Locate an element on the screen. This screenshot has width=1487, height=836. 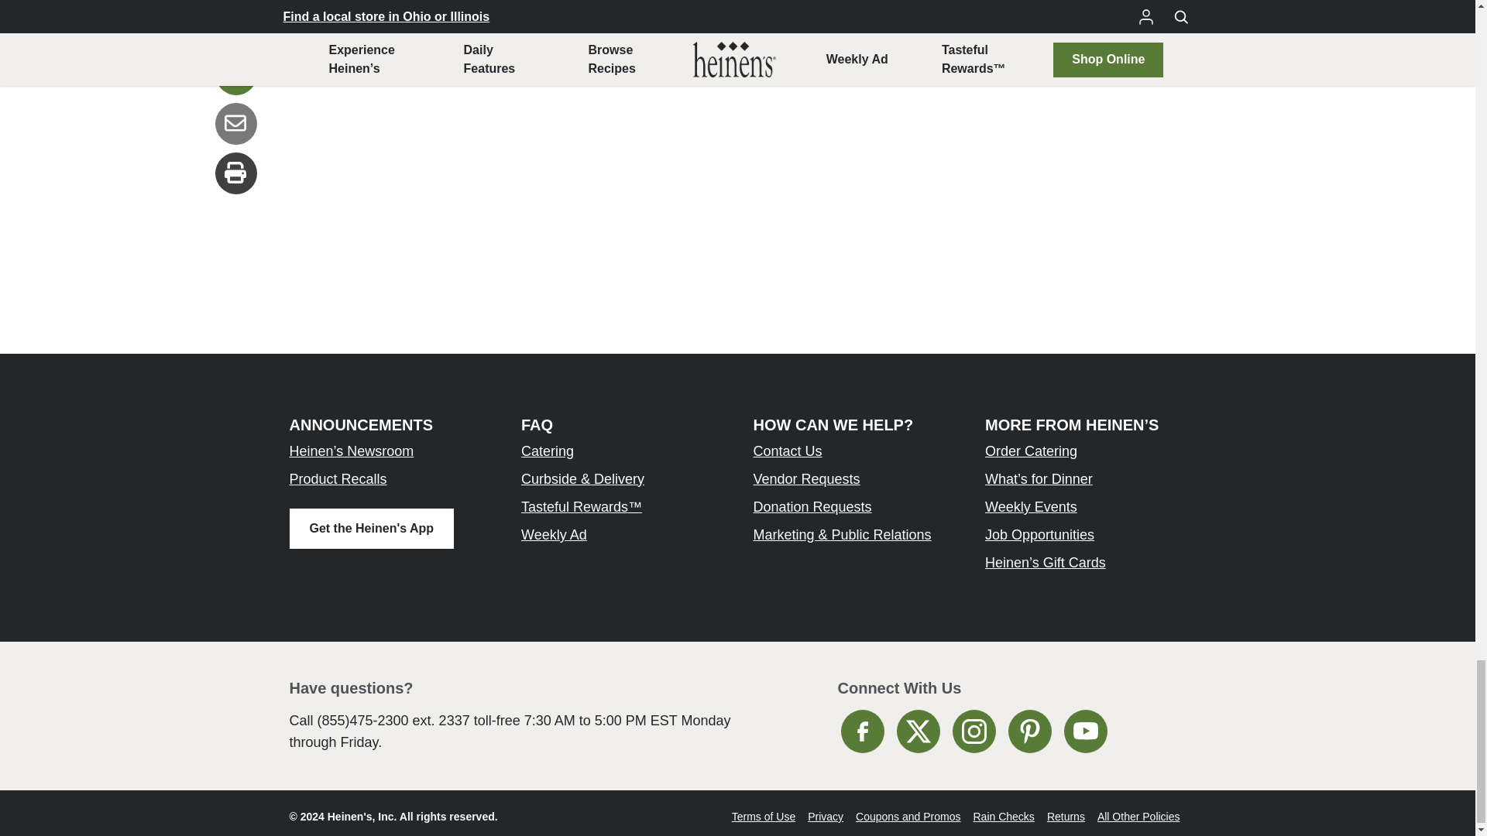
Connect with Heinen's on Instagram is located at coordinates (974, 731).